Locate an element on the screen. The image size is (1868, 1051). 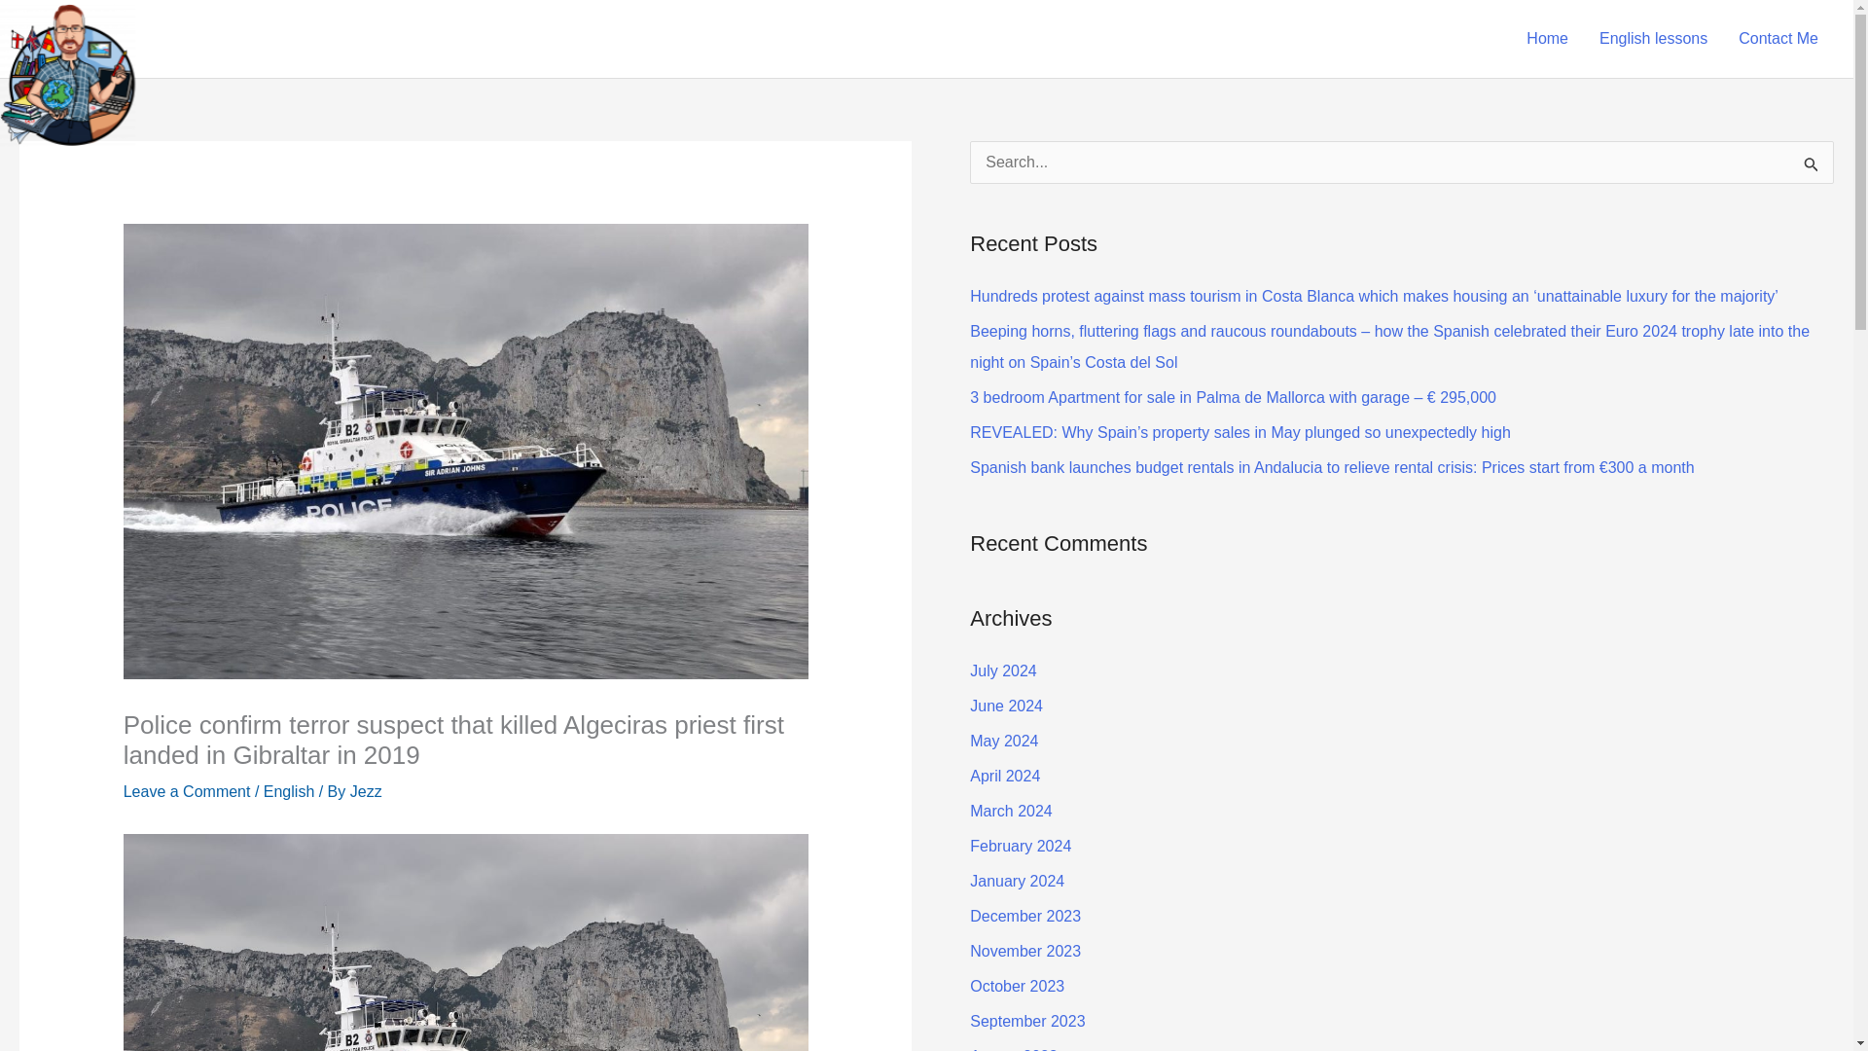
June 2024 is located at coordinates (1006, 707).